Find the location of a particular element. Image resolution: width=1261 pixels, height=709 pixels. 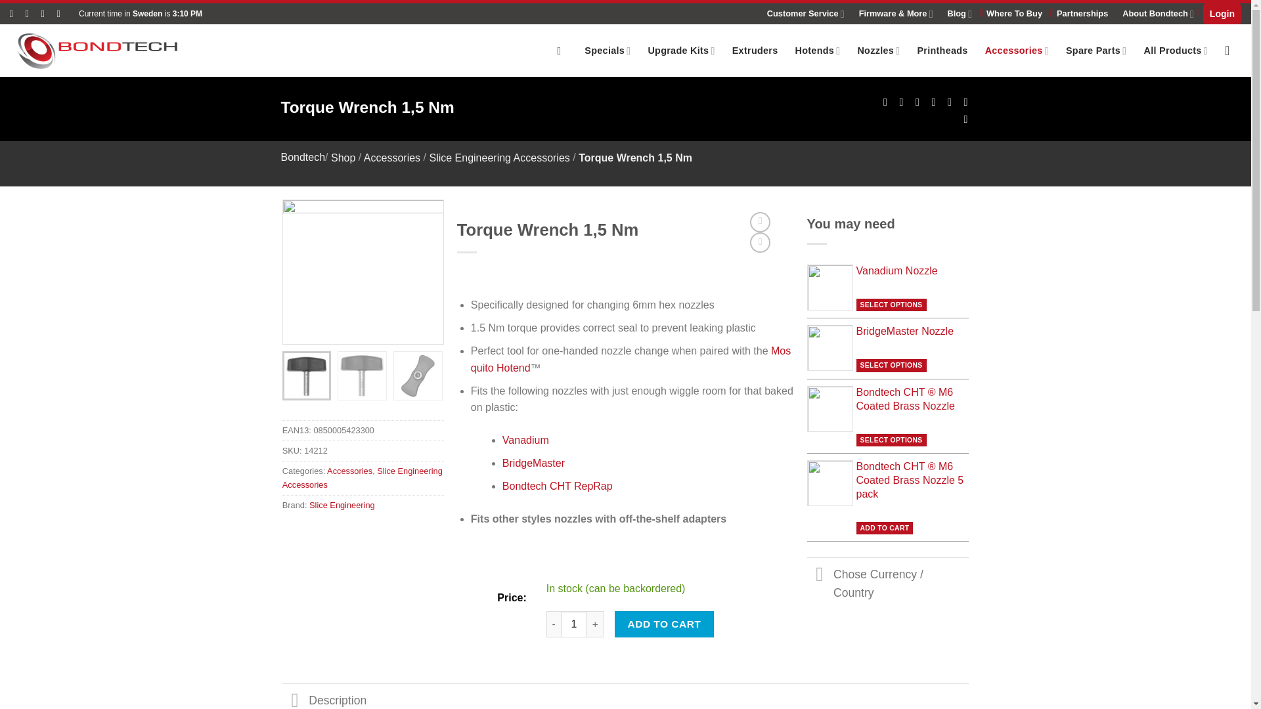

Share on X is located at coordinates (897, 101).